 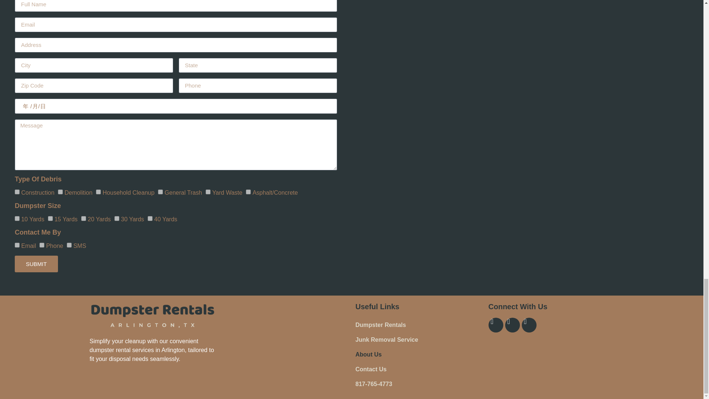 I want to click on Junk Removal Service, so click(x=418, y=340).